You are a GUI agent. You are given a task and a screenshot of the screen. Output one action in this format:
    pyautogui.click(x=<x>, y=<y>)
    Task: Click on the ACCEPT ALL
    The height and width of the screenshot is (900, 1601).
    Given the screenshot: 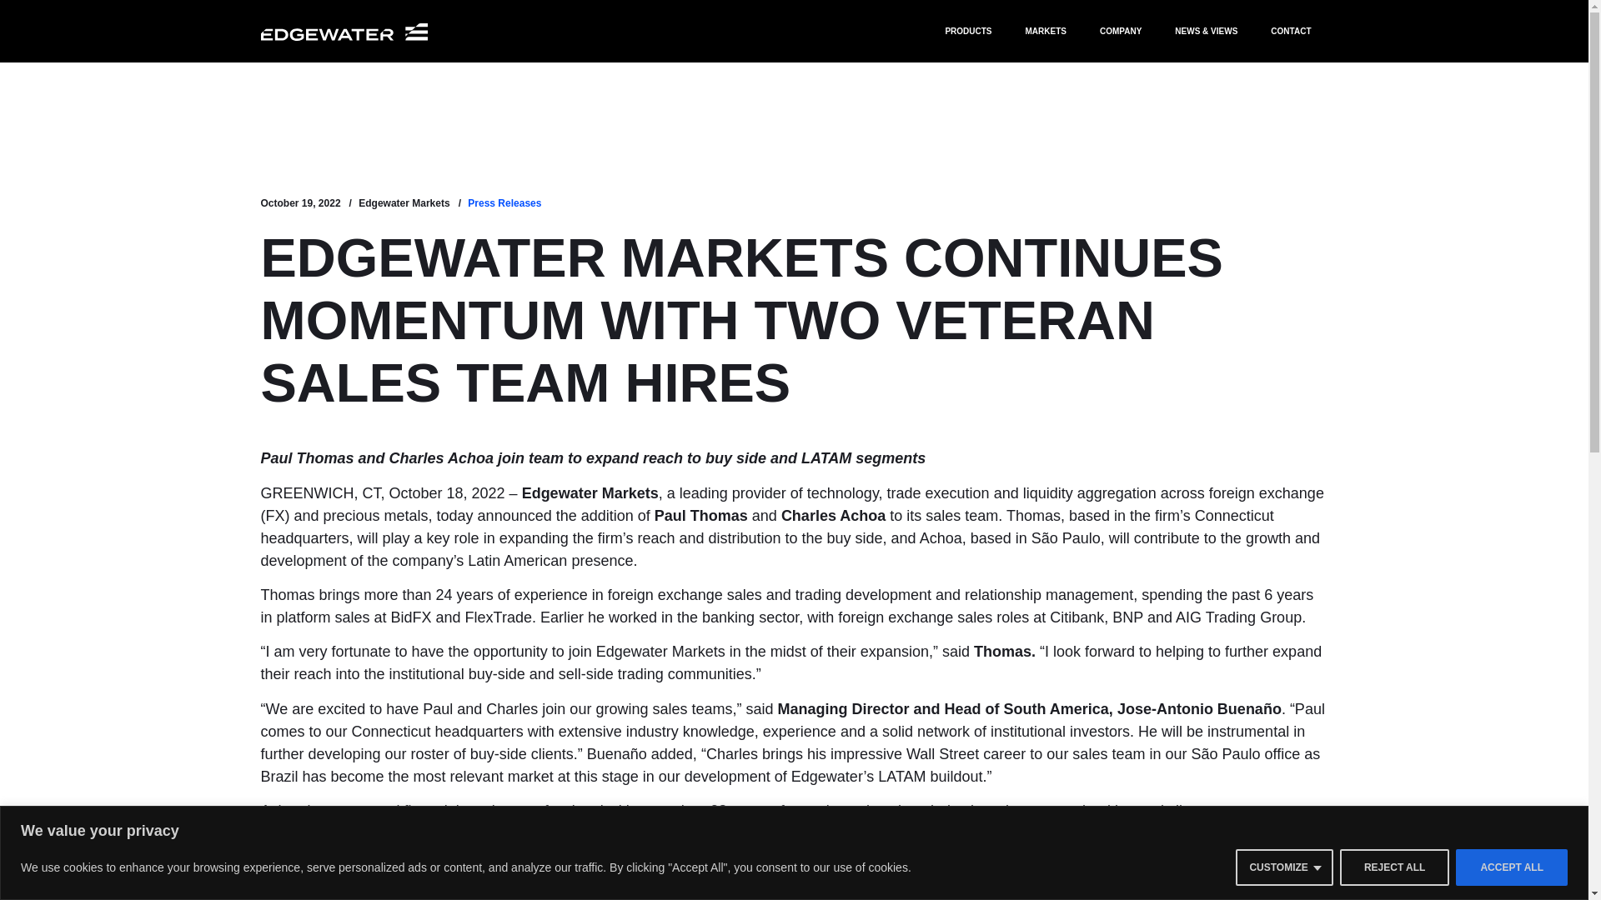 What is the action you would take?
    pyautogui.click(x=1511, y=867)
    